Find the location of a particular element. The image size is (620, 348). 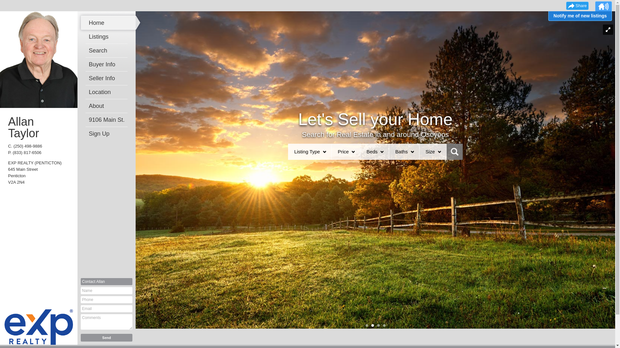

Search for listings in Osoyoos is located at coordinates (455, 152).